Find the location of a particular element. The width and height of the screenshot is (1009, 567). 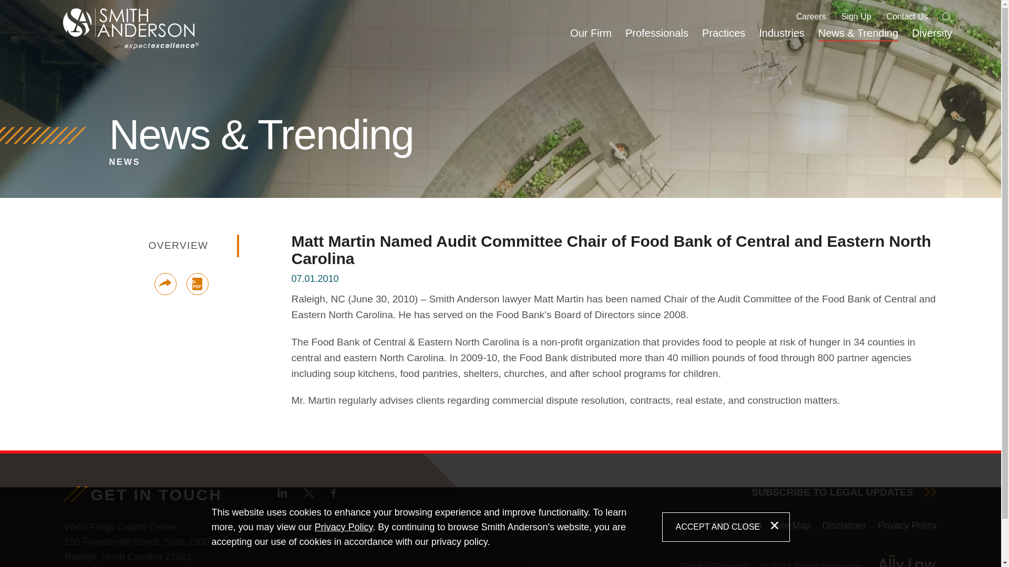

Our Firm is located at coordinates (591, 38).